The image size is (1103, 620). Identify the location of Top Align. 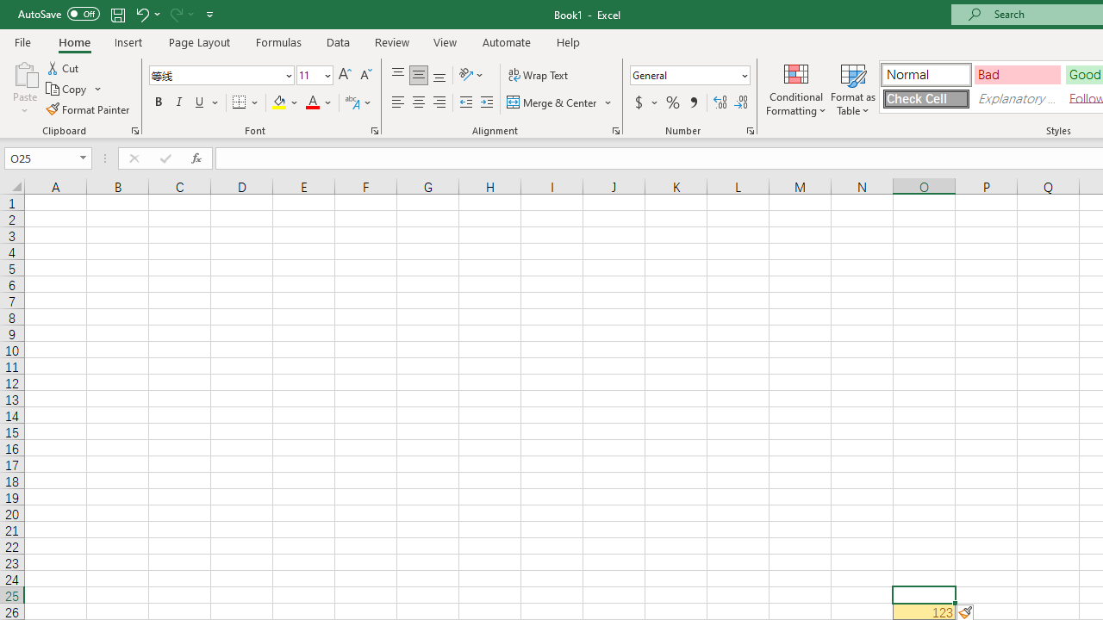
(398, 76).